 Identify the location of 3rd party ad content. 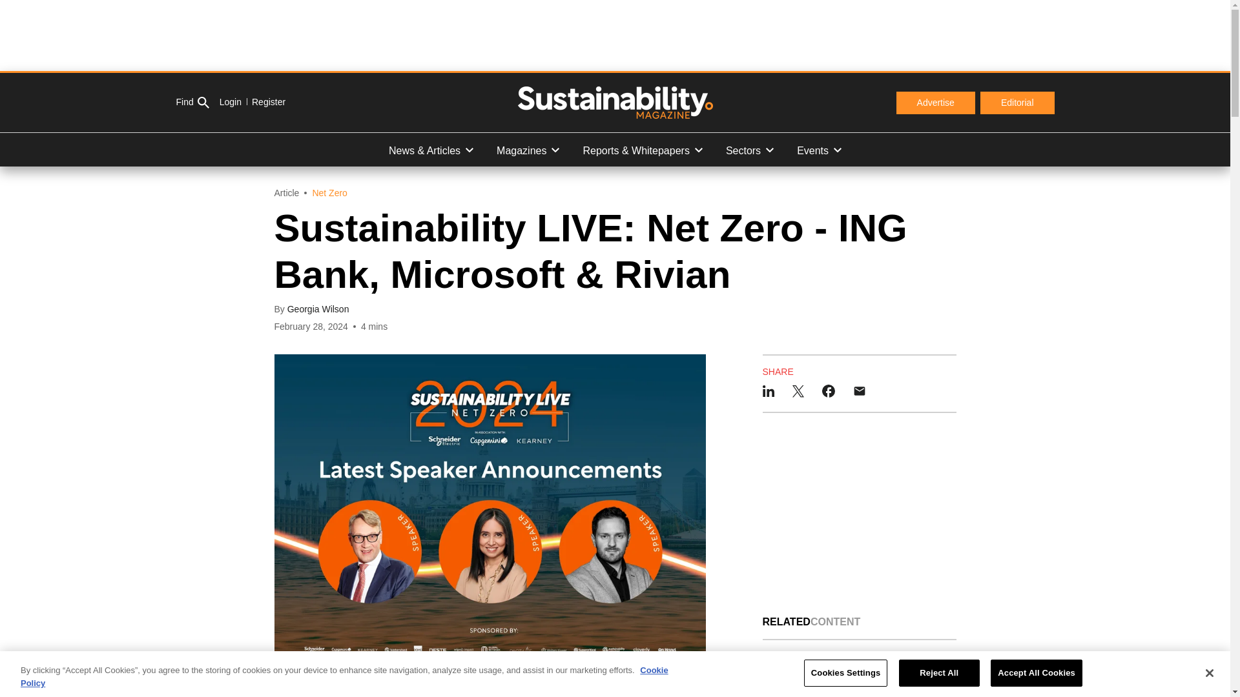
(859, 514).